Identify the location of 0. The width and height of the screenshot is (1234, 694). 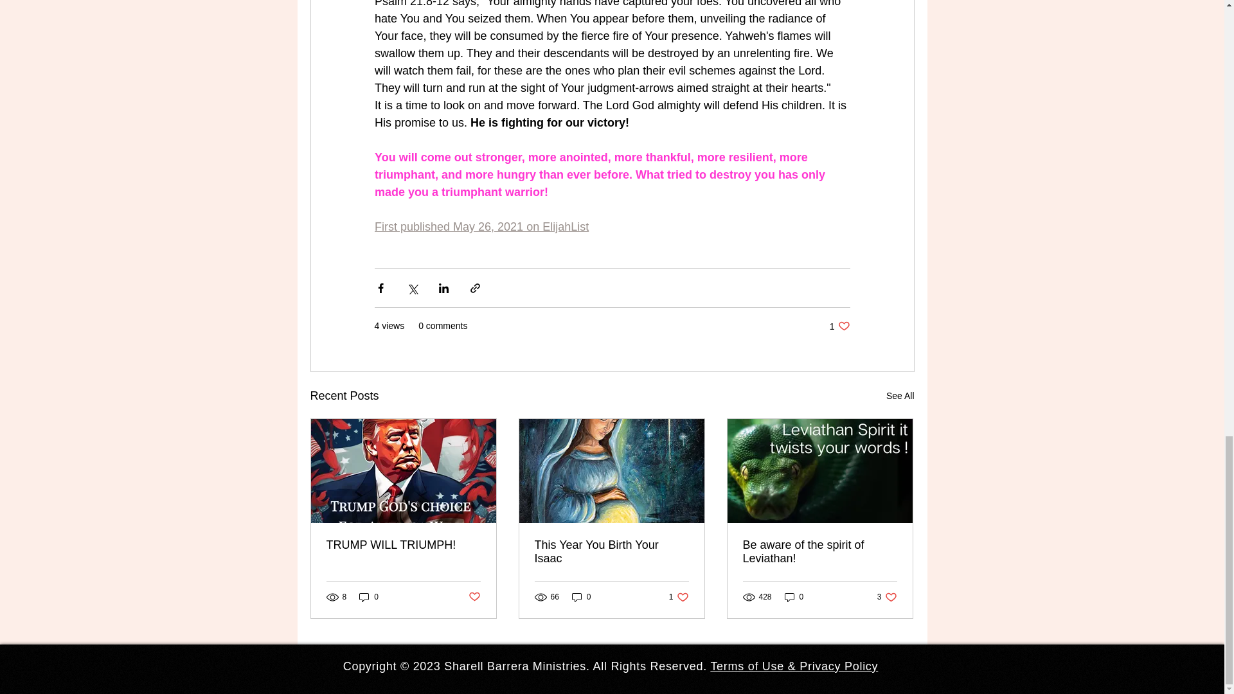
(794, 596).